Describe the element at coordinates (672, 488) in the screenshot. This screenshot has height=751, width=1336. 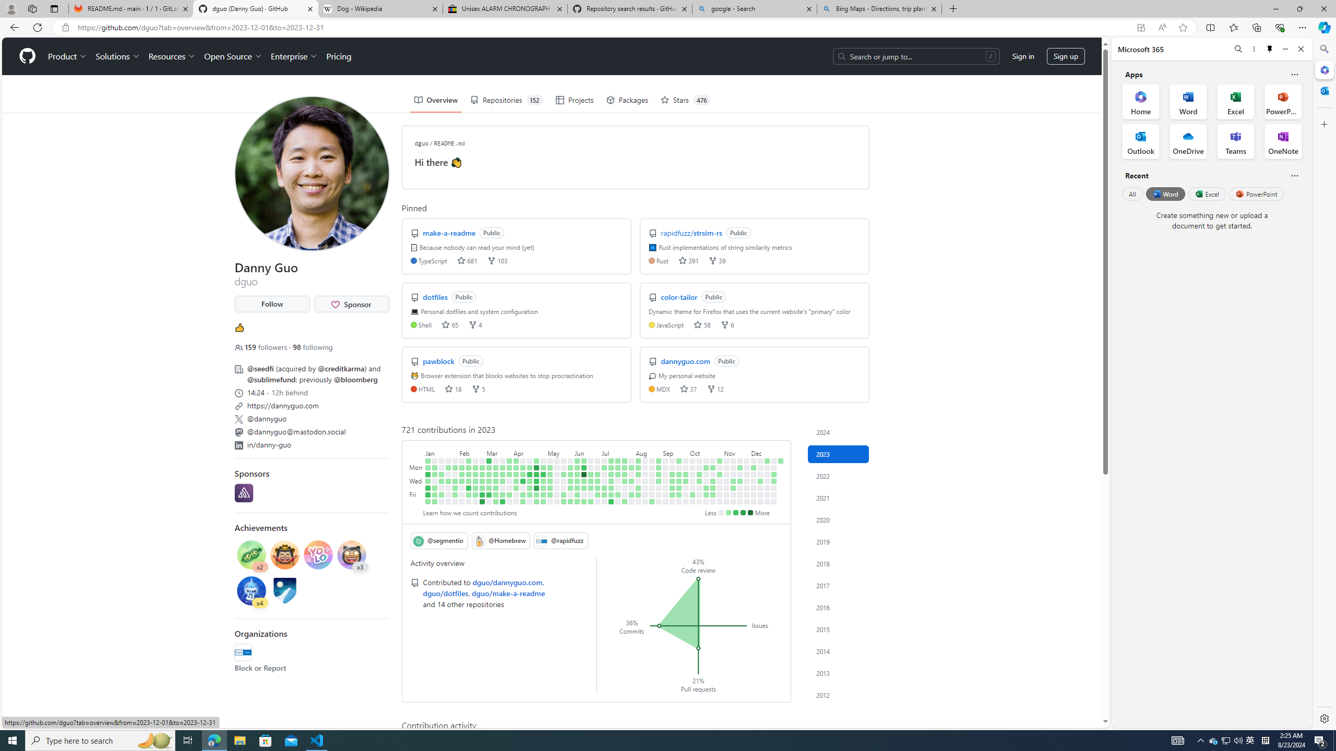
I see `1 contribution on September 14th.` at that location.